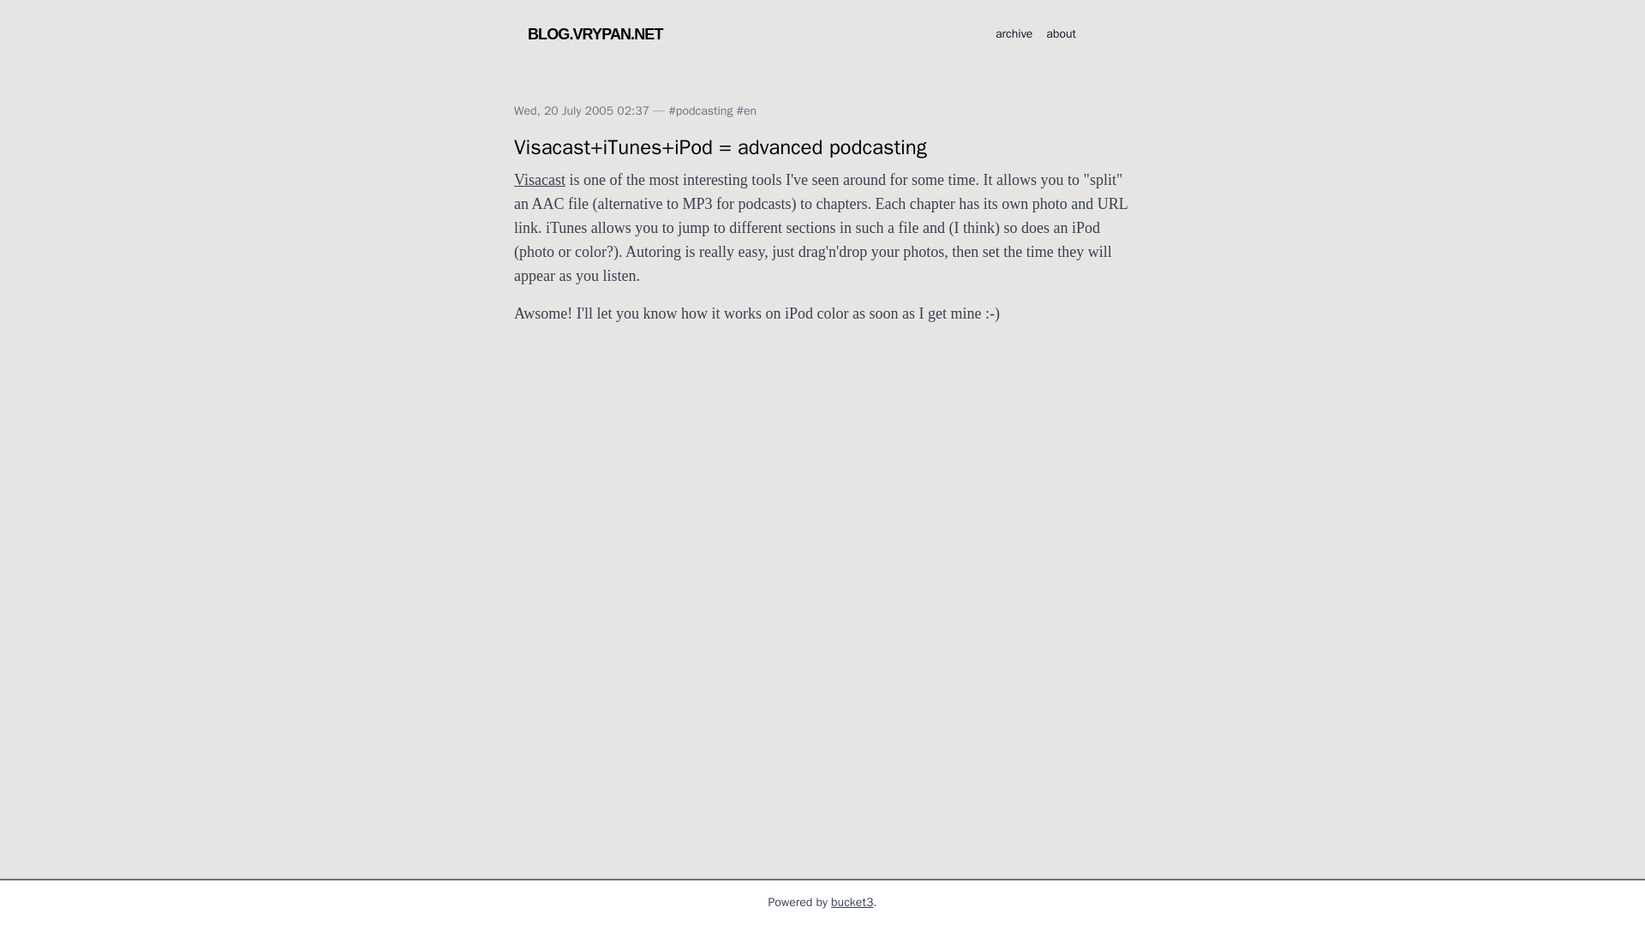  Describe the element at coordinates (1014, 34) in the screenshot. I see `archive` at that location.